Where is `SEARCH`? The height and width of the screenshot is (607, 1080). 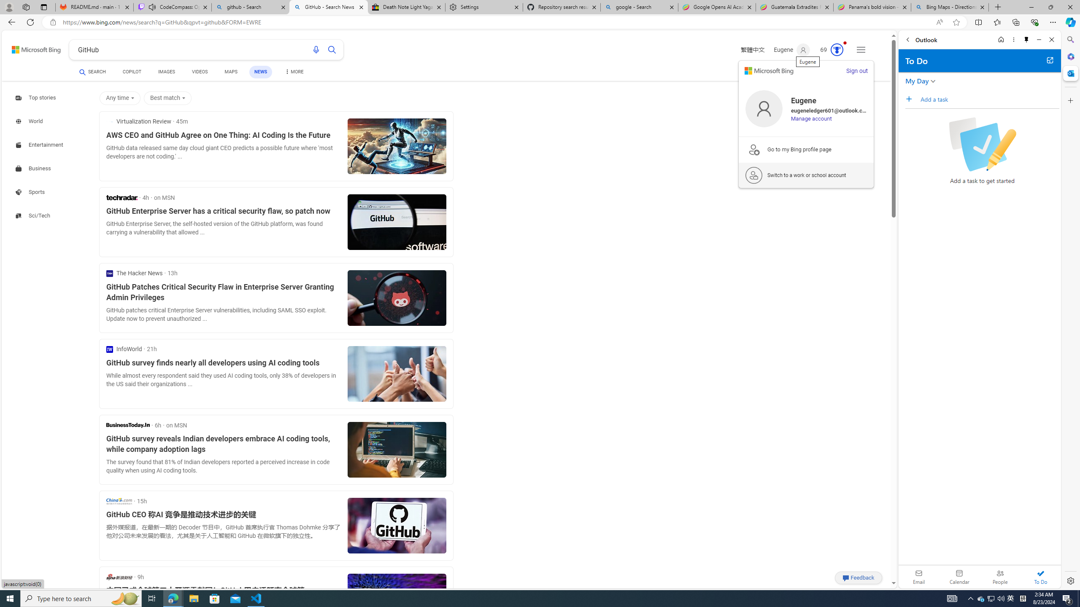 SEARCH is located at coordinates (93, 72).